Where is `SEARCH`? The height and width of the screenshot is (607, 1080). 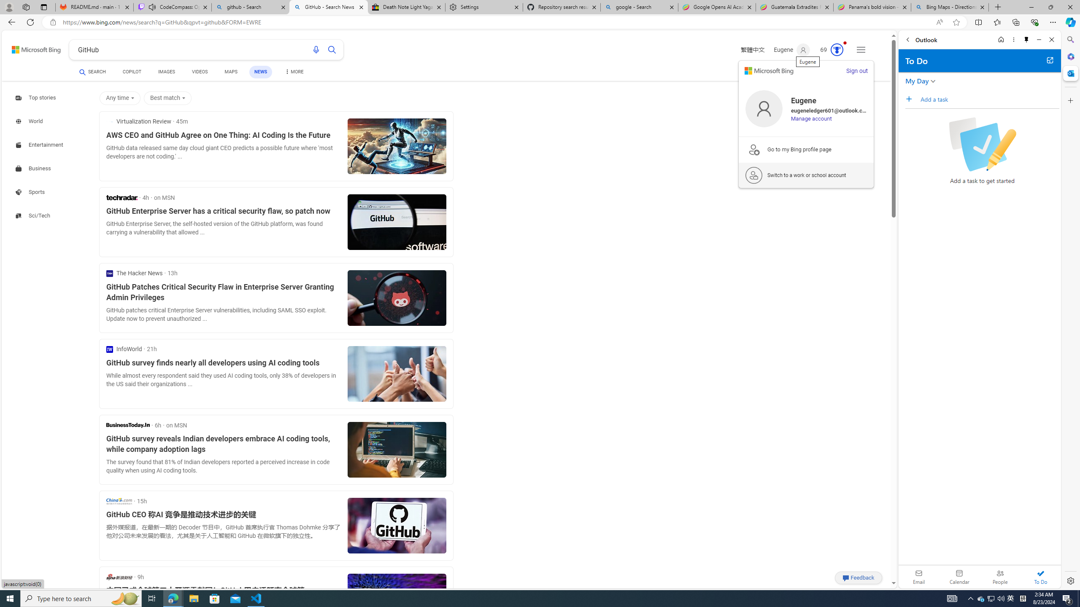 SEARCH is located at coordinates (93, 72).